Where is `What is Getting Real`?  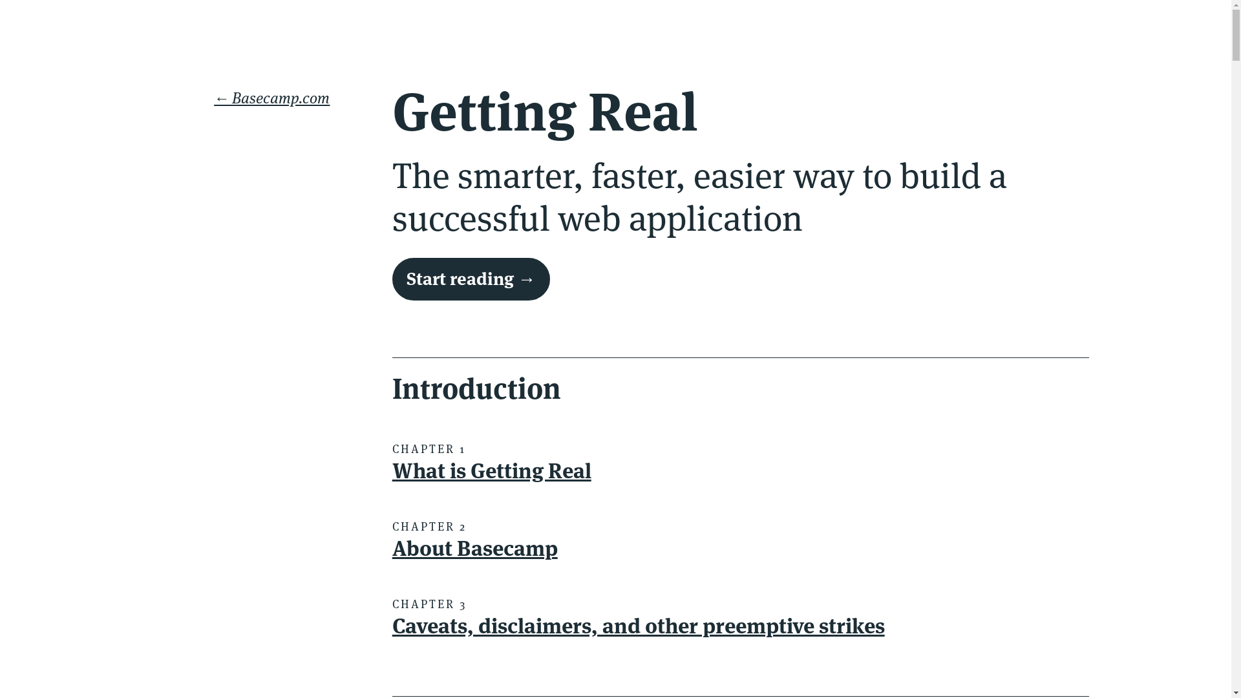 What is Getting Real is located at coordinates (492, 471).